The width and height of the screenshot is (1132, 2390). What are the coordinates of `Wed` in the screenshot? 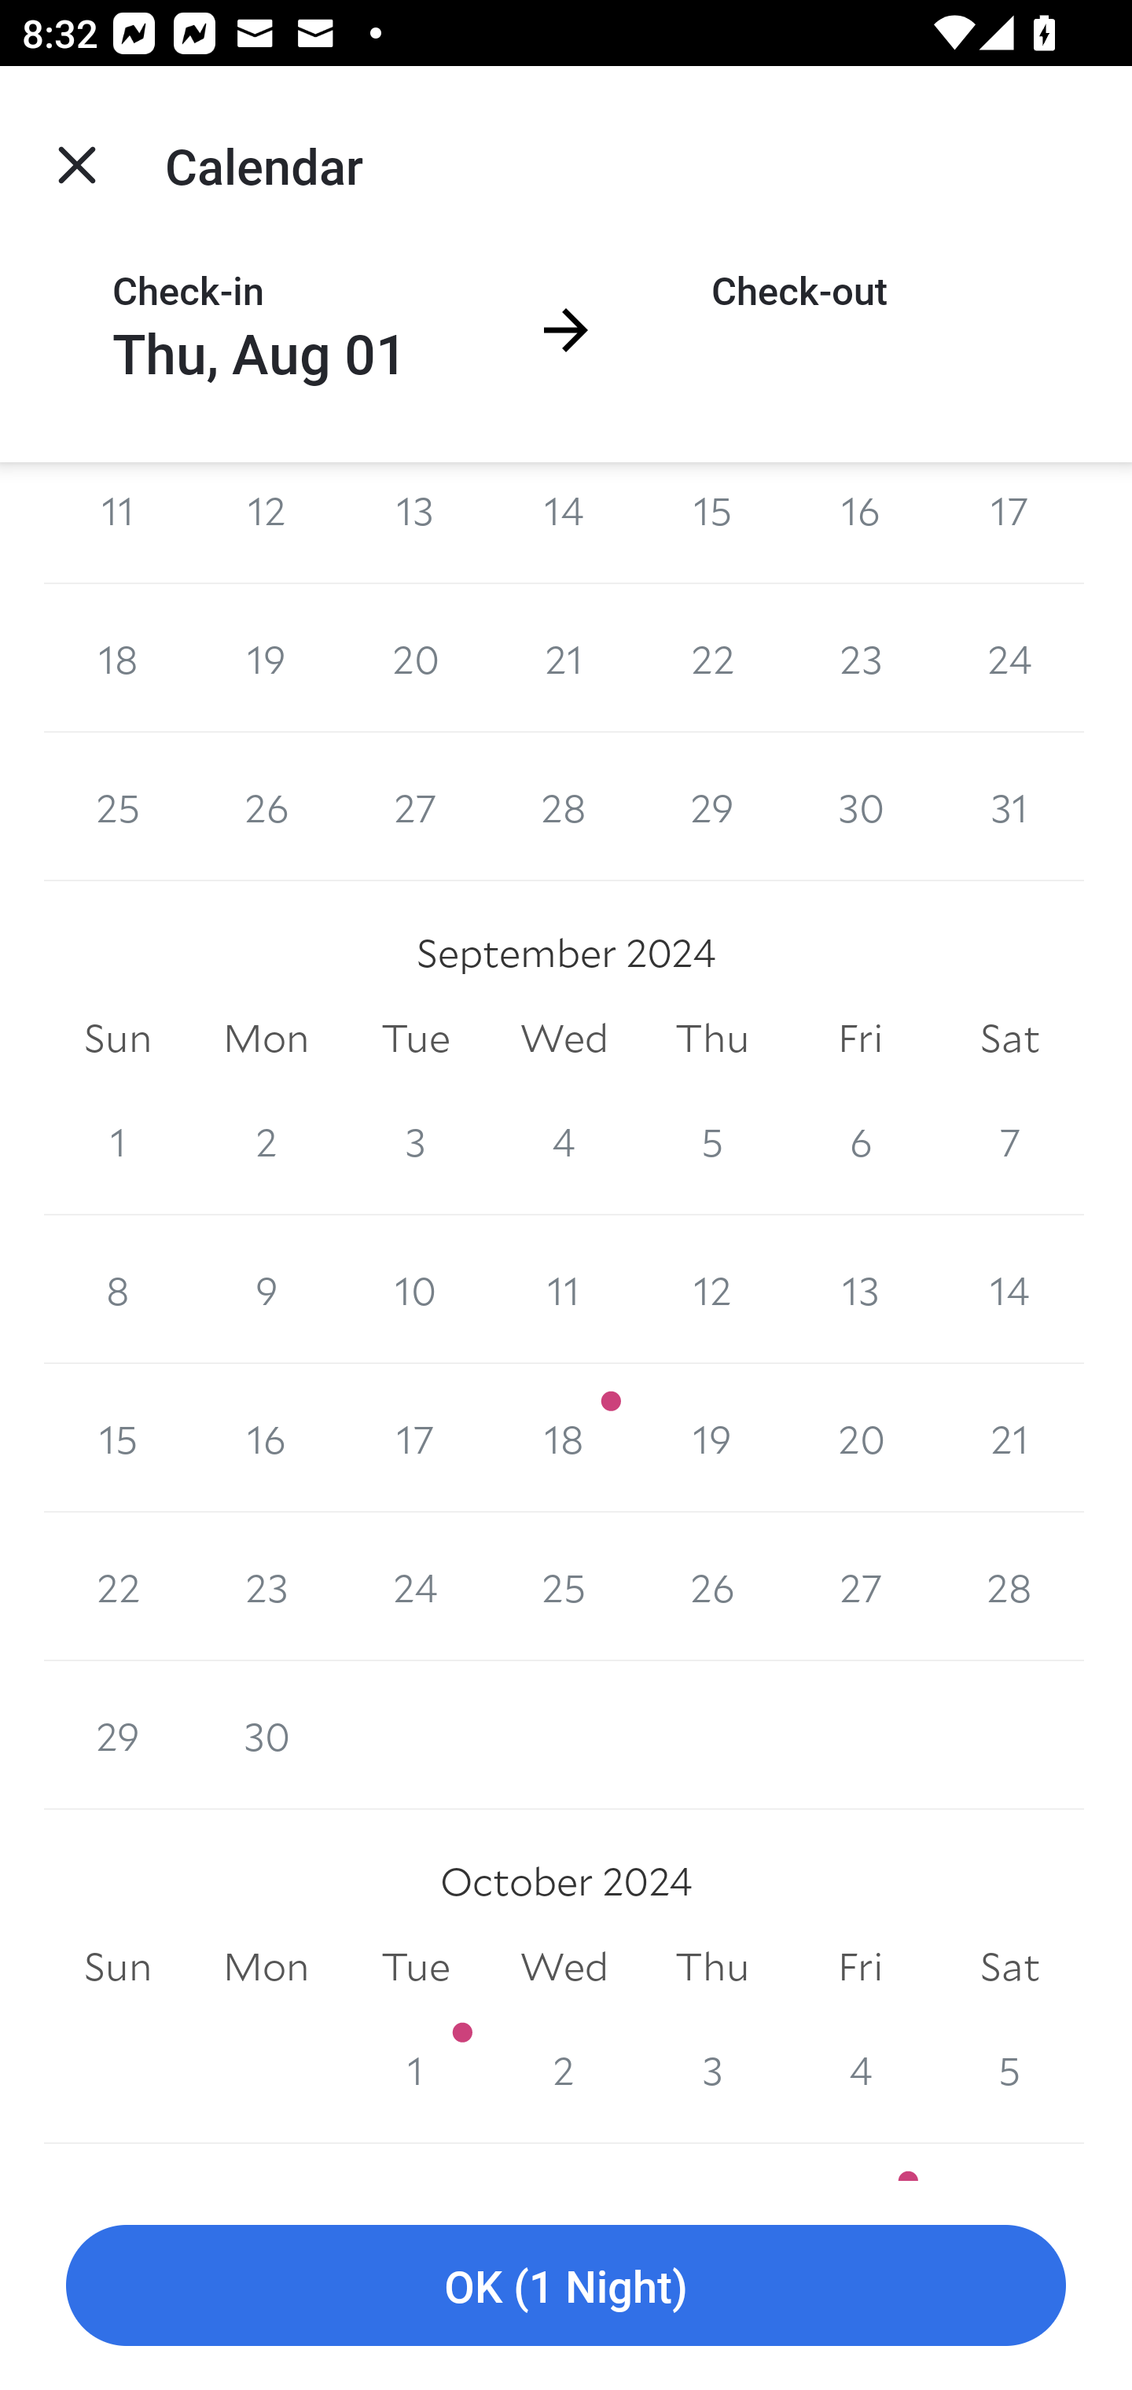 It's located at (564, 1967).